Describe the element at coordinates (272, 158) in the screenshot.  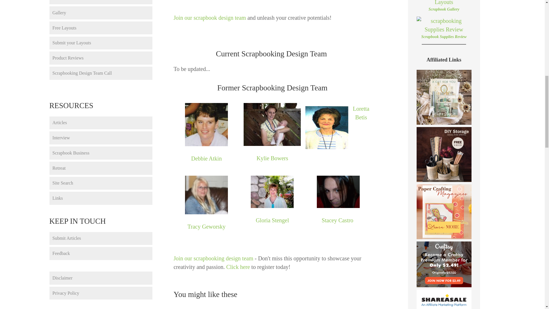
I see `Kylie Bowers` at that location.